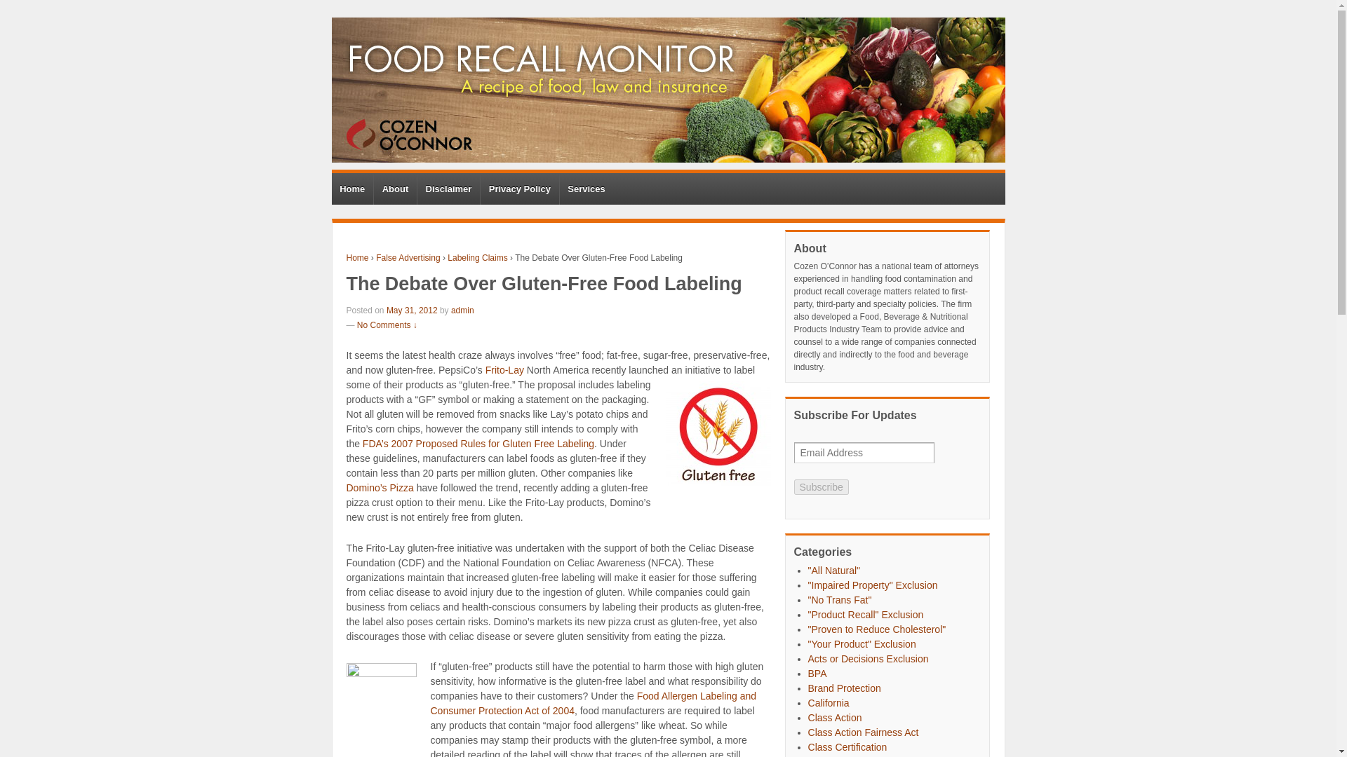 The image size is (1347, 757). What do you see at coordinates (504, 369) in the screenshot?
I see `Frito-Lay` at bounding box center [504, 369].